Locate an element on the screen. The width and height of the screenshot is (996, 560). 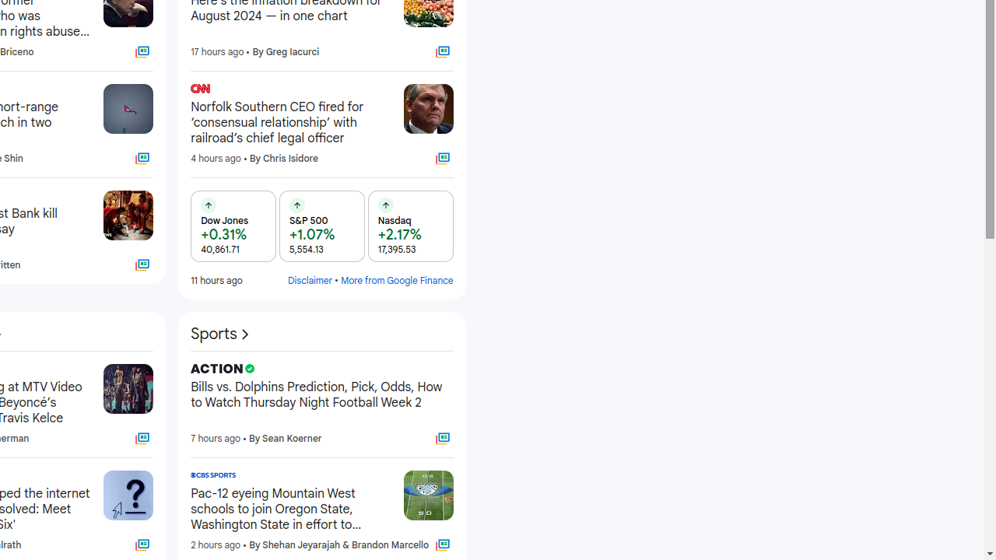
Full Coverage is located at coordinates (442, 545).